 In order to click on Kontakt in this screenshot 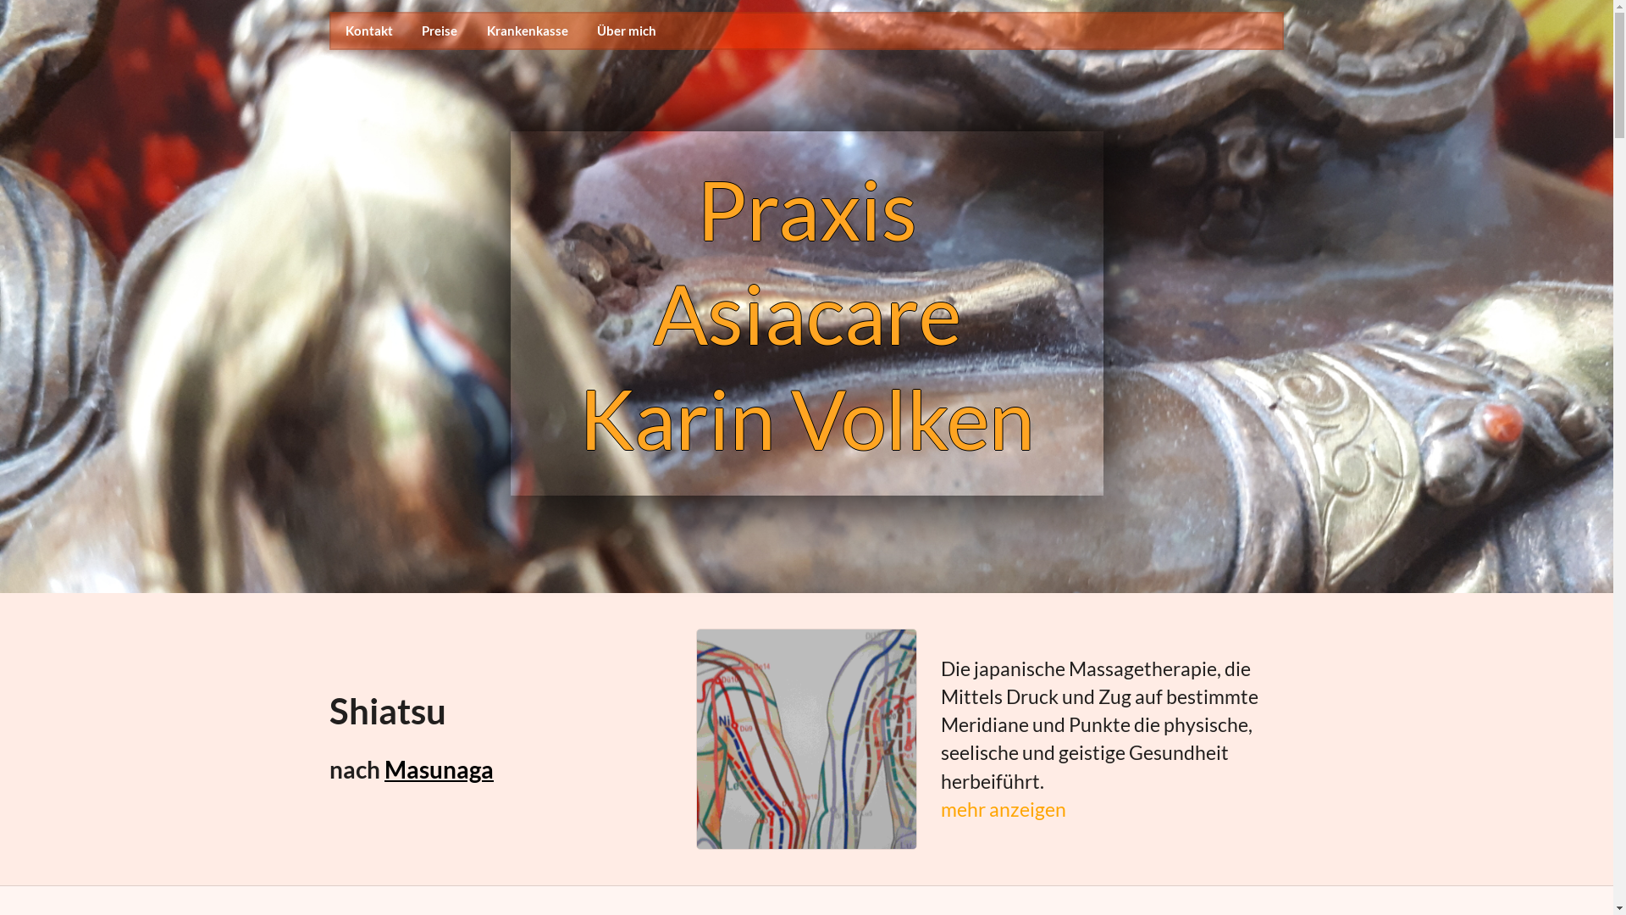, I will do `click(369, 32)`.